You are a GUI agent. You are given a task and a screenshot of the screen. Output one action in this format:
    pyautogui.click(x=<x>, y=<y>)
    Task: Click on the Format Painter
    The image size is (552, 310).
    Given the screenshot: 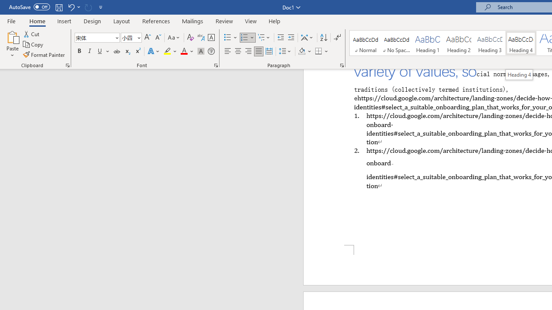 What is the action you would take?
    pyautogui.click(x=44, y=54)
    